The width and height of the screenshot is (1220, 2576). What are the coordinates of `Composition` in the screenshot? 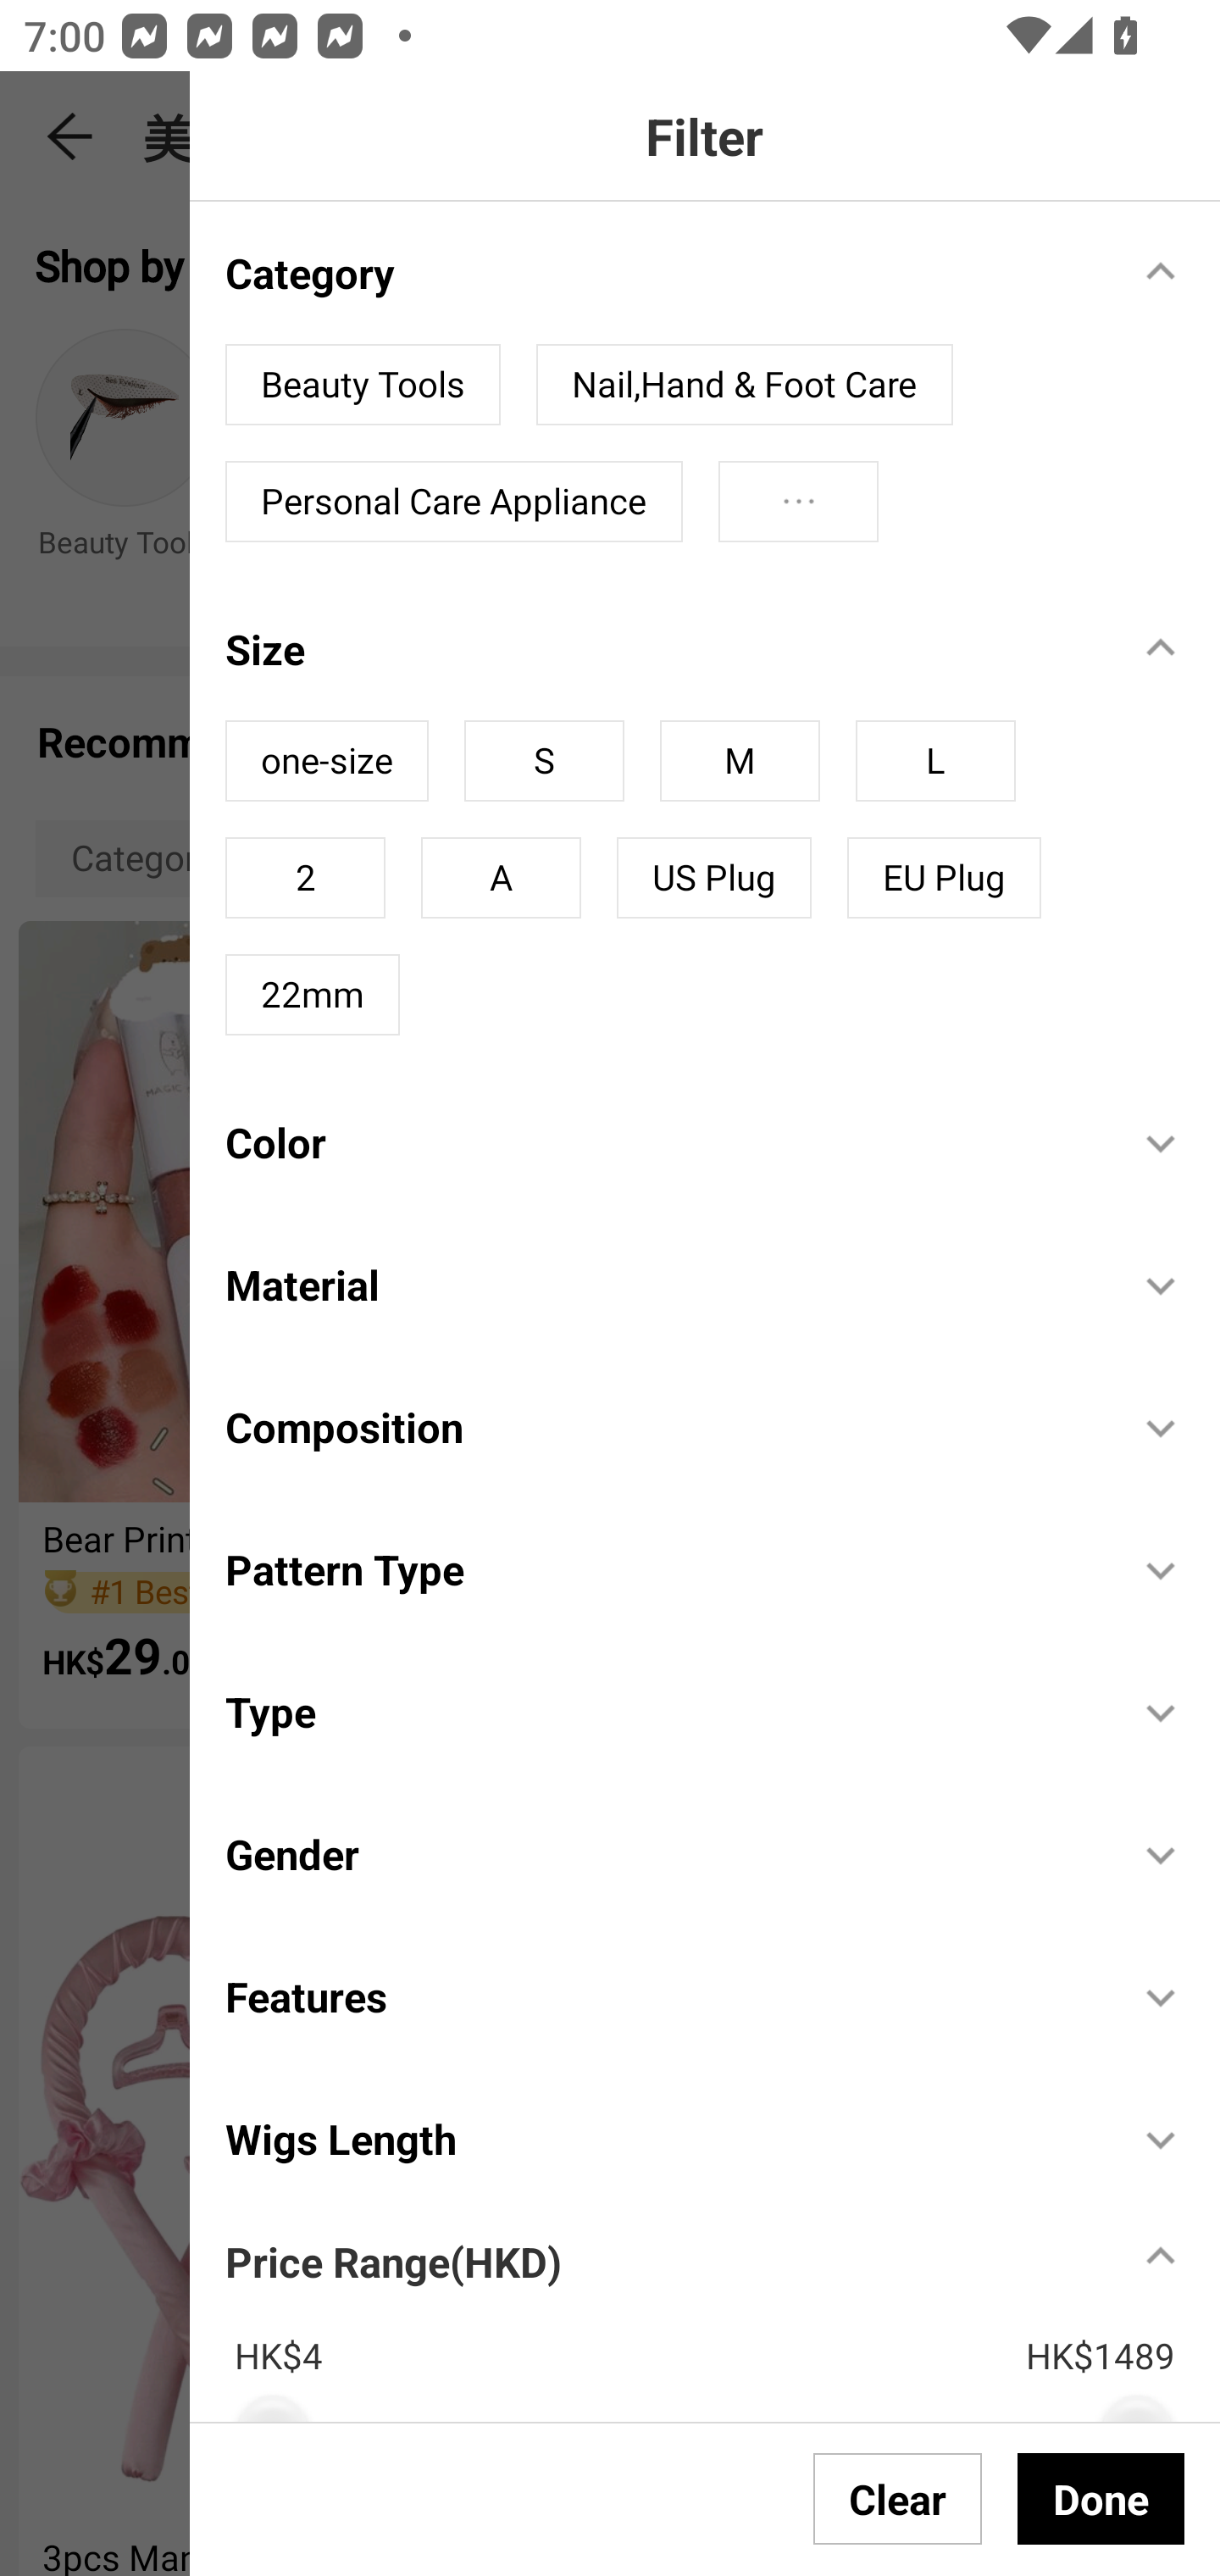 It's located at (663, 1427).